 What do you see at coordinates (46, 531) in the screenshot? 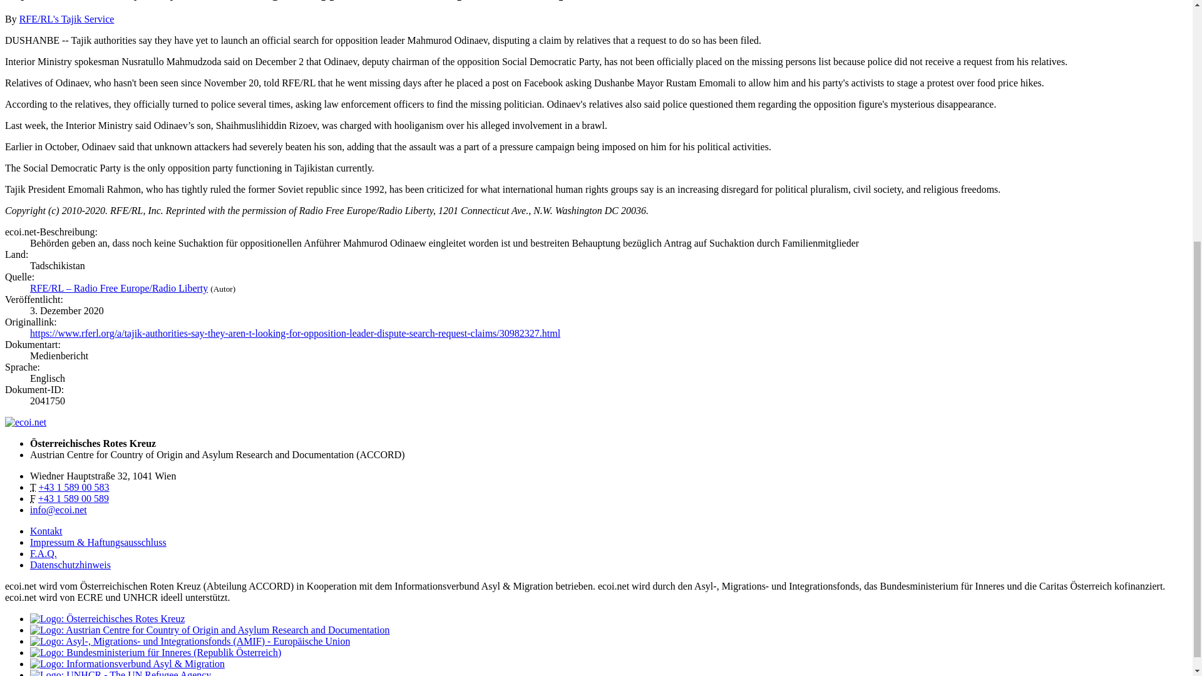
I see `Kontakt` at bounding box center [46, 531].